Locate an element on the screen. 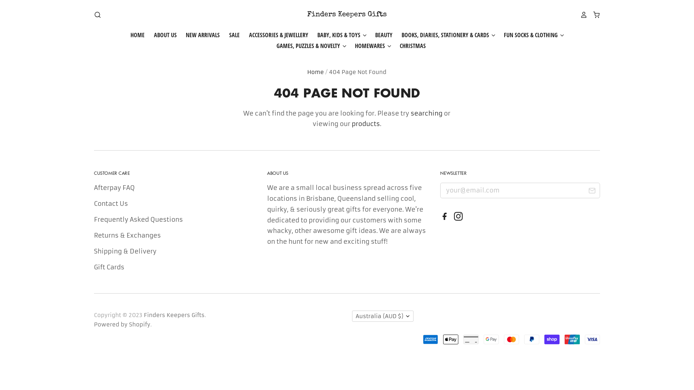  SALE is located at coordinates (230, 35).